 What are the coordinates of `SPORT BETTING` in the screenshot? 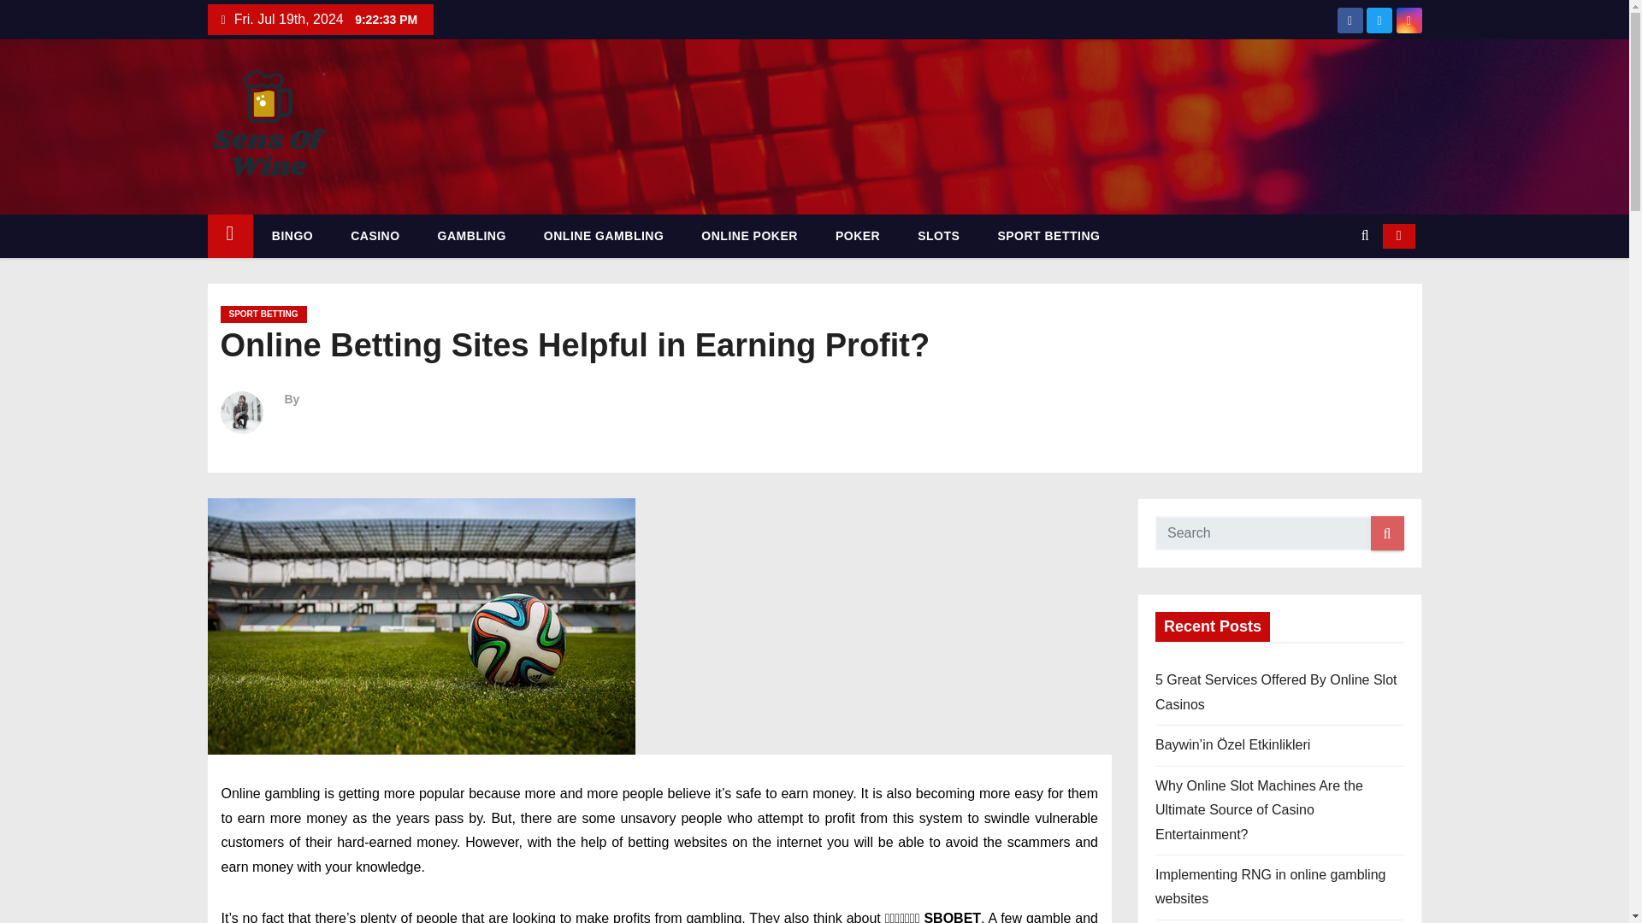 It's located at (1048, 236).